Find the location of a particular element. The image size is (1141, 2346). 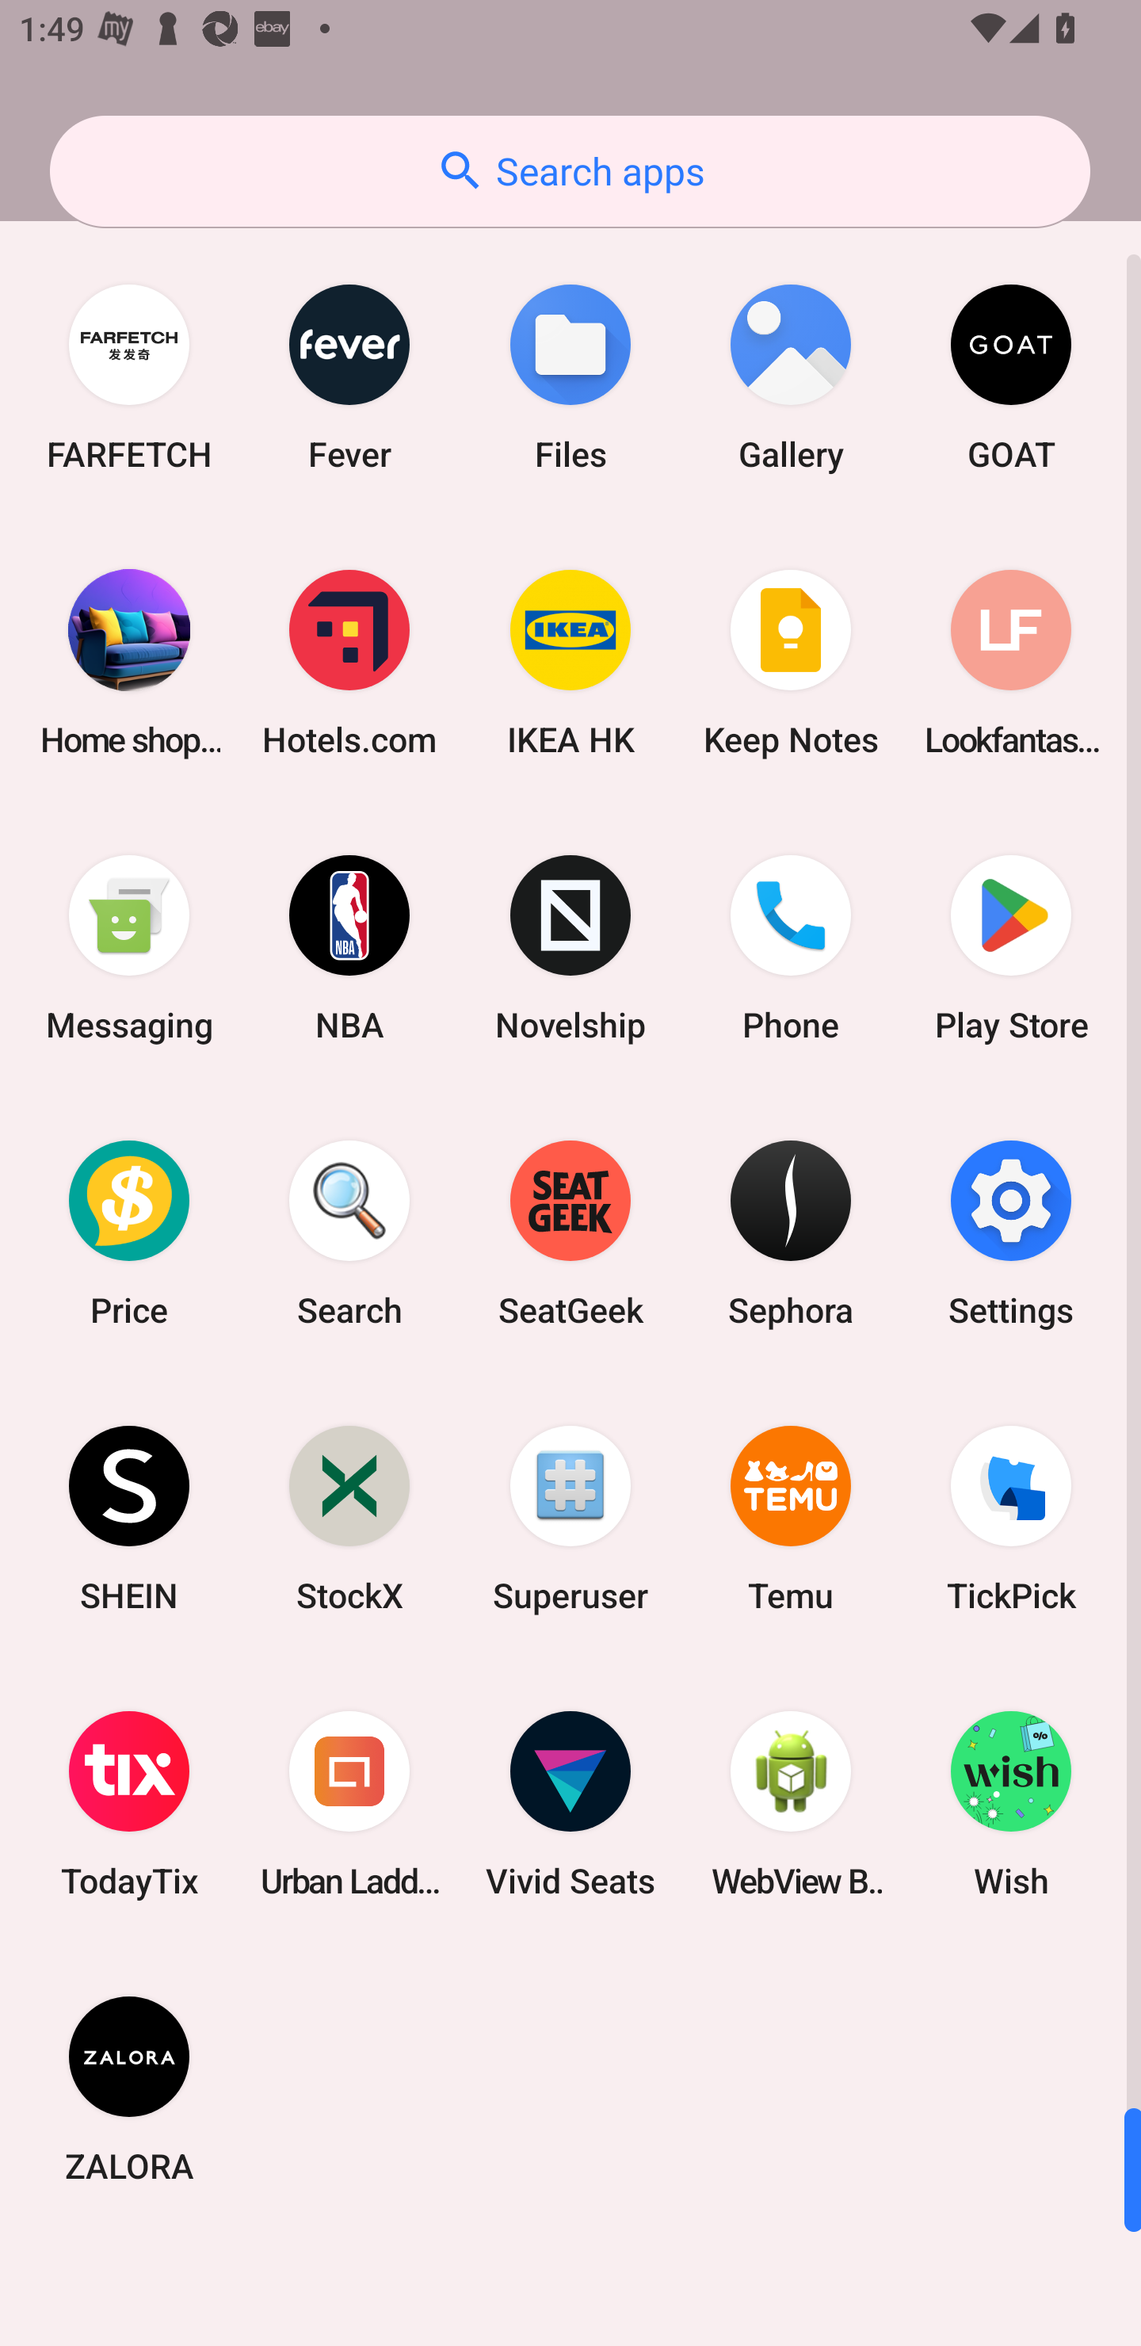

Keep Notes is located at coordinates (791, 663).